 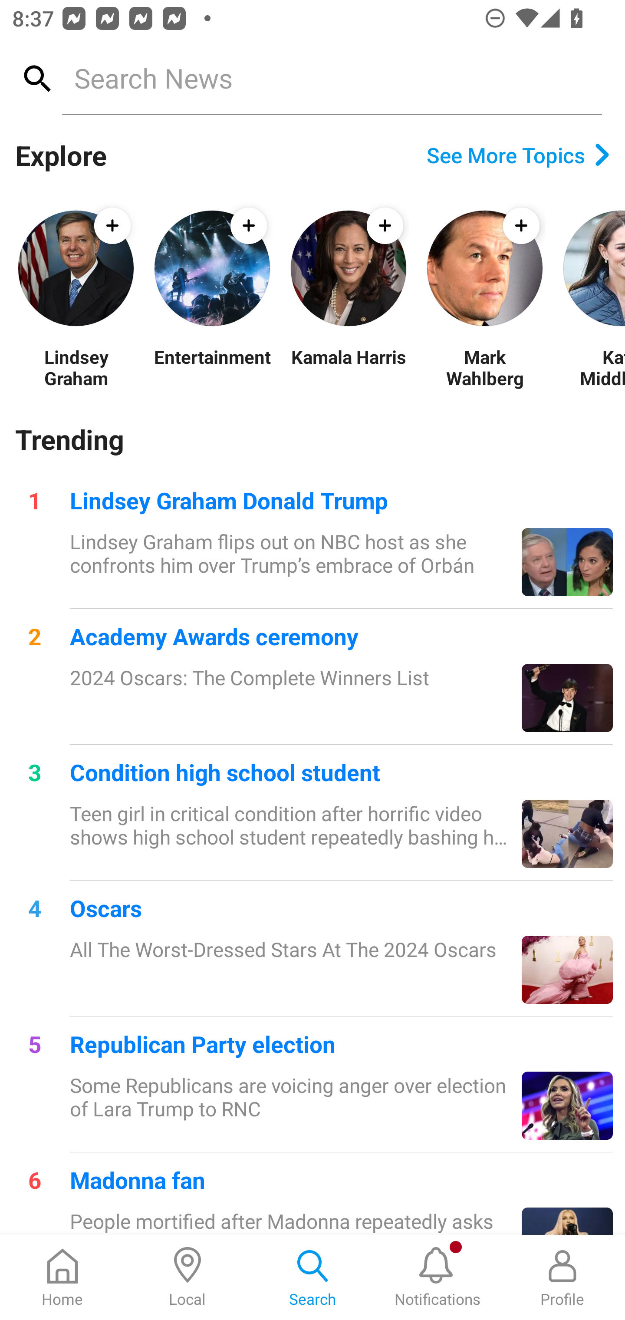 I want to click on Notifications, New notification Notifications, so click(x=437, y=1277).